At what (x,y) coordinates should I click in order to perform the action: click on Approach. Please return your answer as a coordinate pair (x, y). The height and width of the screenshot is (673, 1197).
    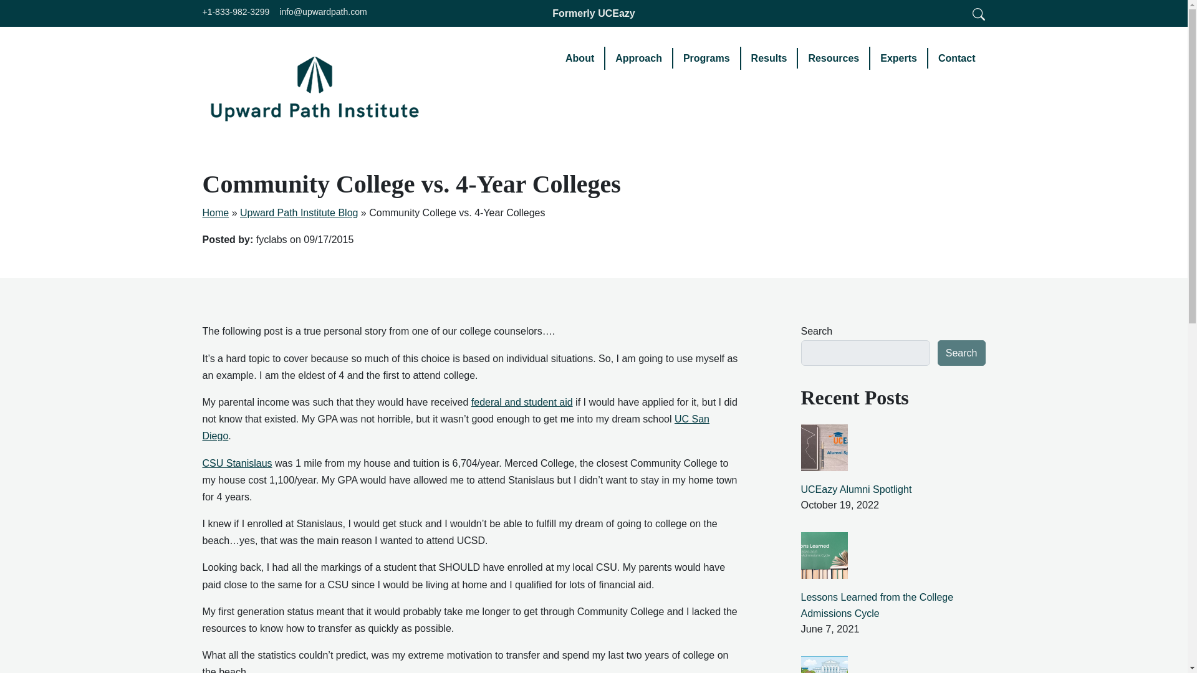
    Looking at the image, I should click on (639, 58).